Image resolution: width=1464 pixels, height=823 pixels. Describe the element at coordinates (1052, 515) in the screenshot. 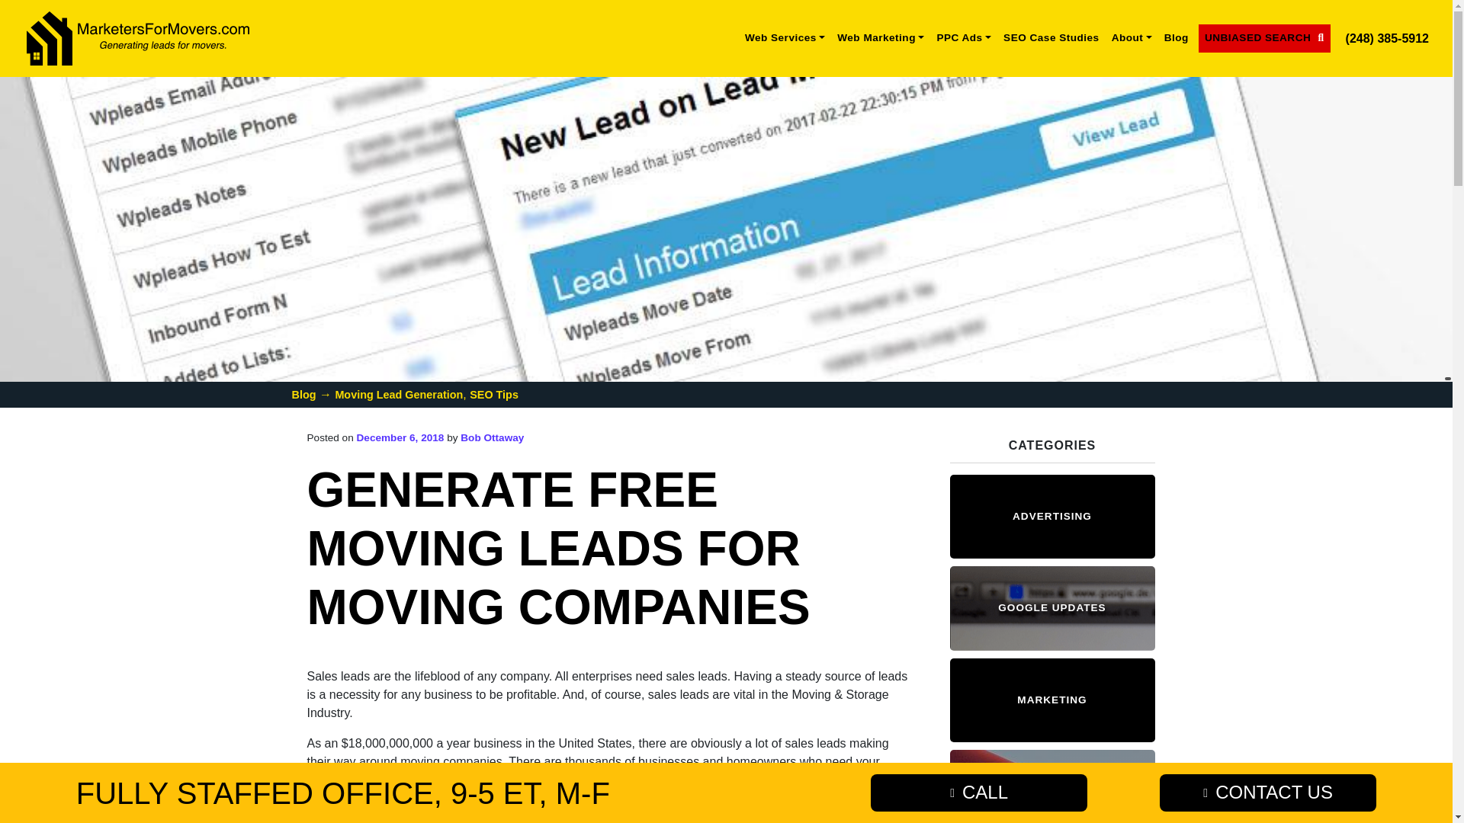

I see `ADVERTISING` at that location.